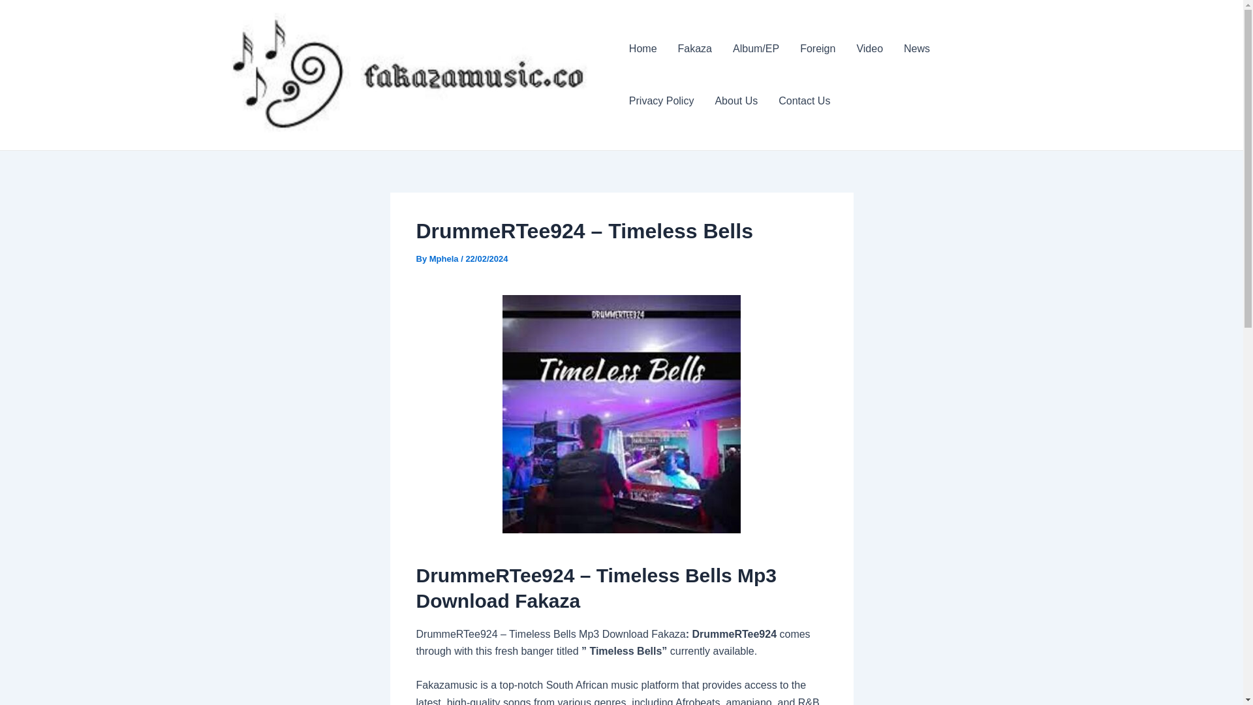 The image size is (1253, 705). What do you see at coordinates (736, 101) in the screenshot?
I see `About Us` at bounding box center [736, 101].